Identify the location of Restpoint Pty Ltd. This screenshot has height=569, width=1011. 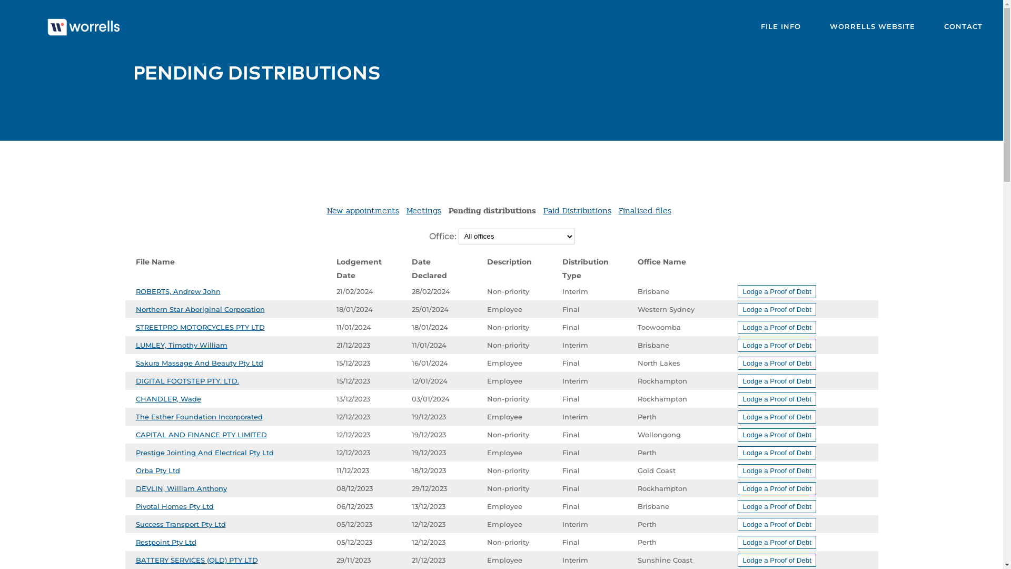
(166, 542).